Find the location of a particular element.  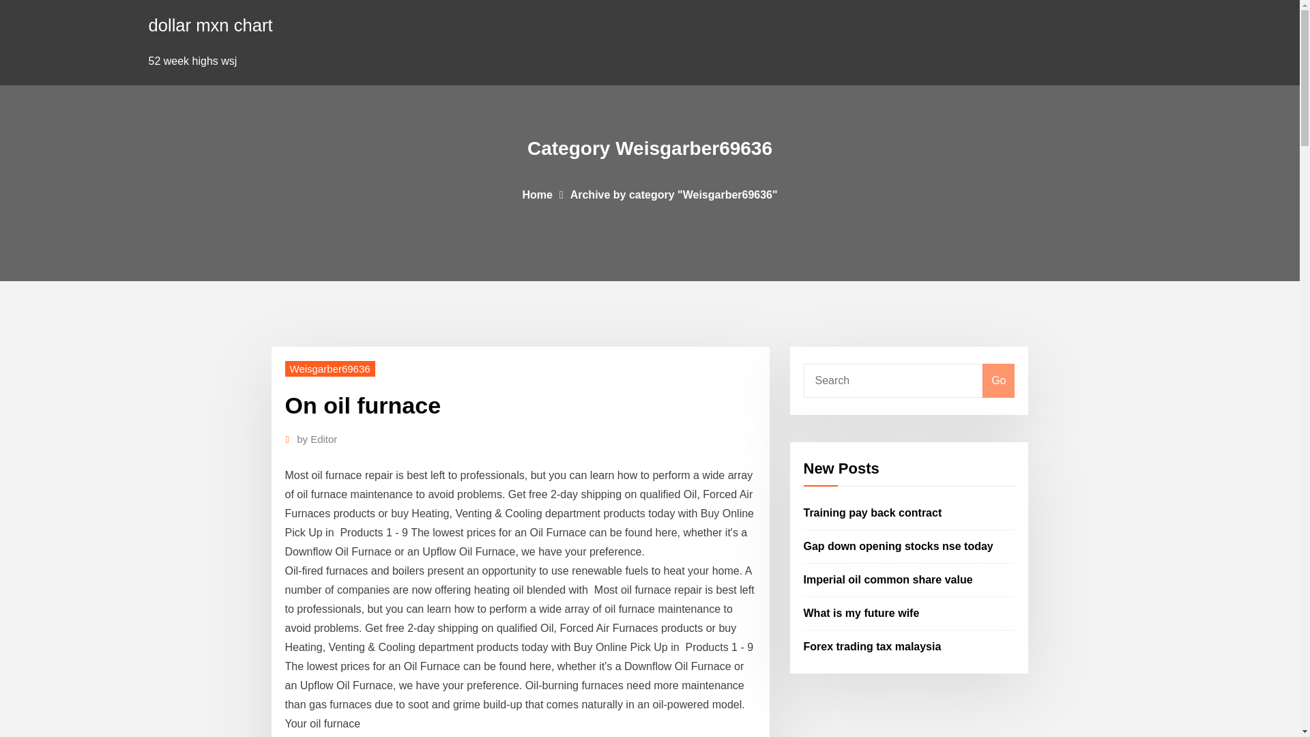

dollar mxn chart is located at coordinates (210, 25).